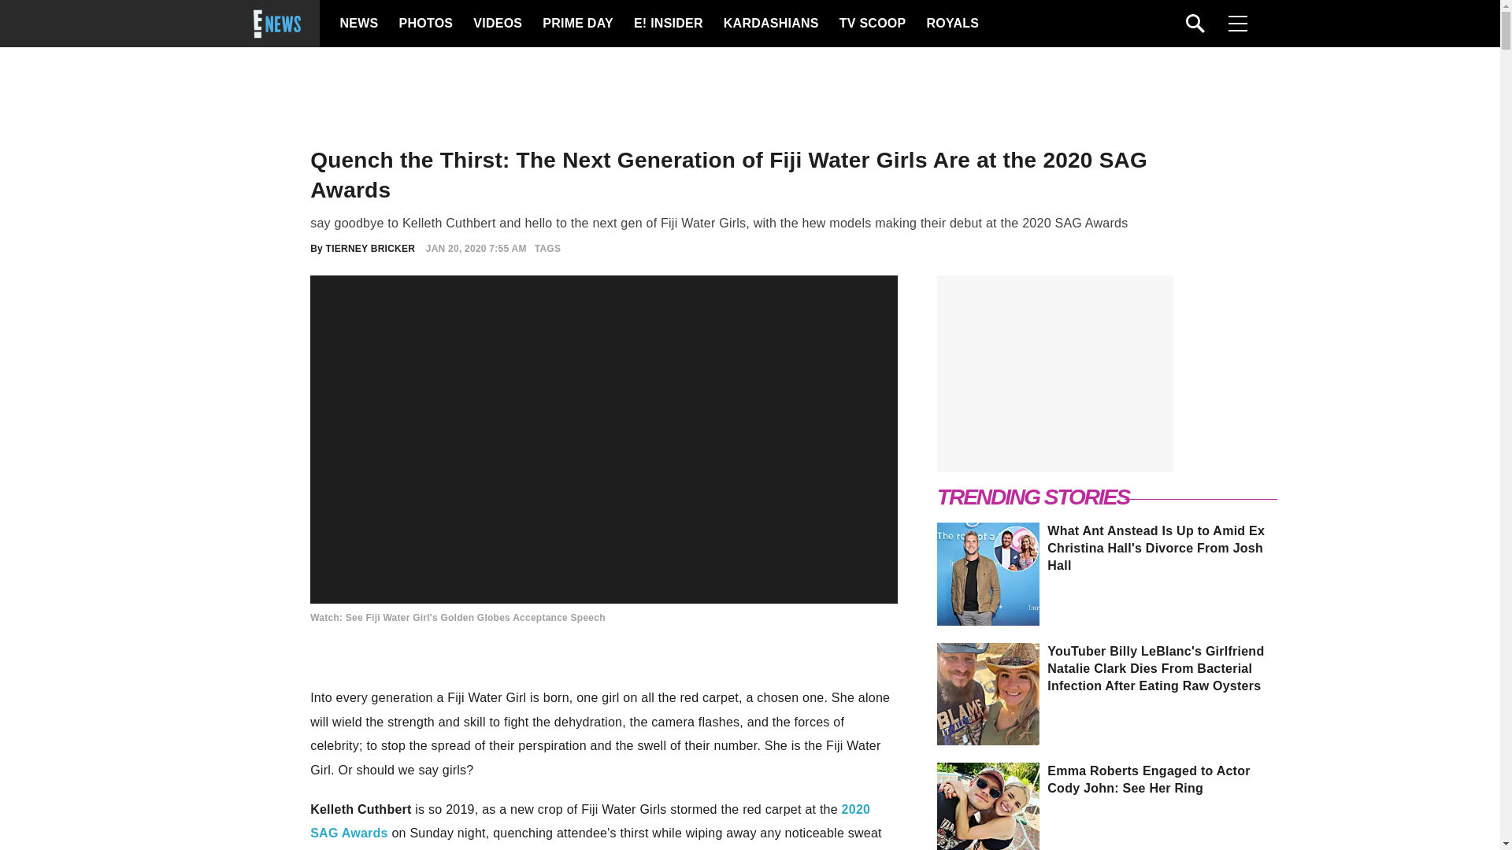 Image resolution: width=1512 pixels, height=850 pixels. I want to click on KARDASHIANS, so click(770, 24).